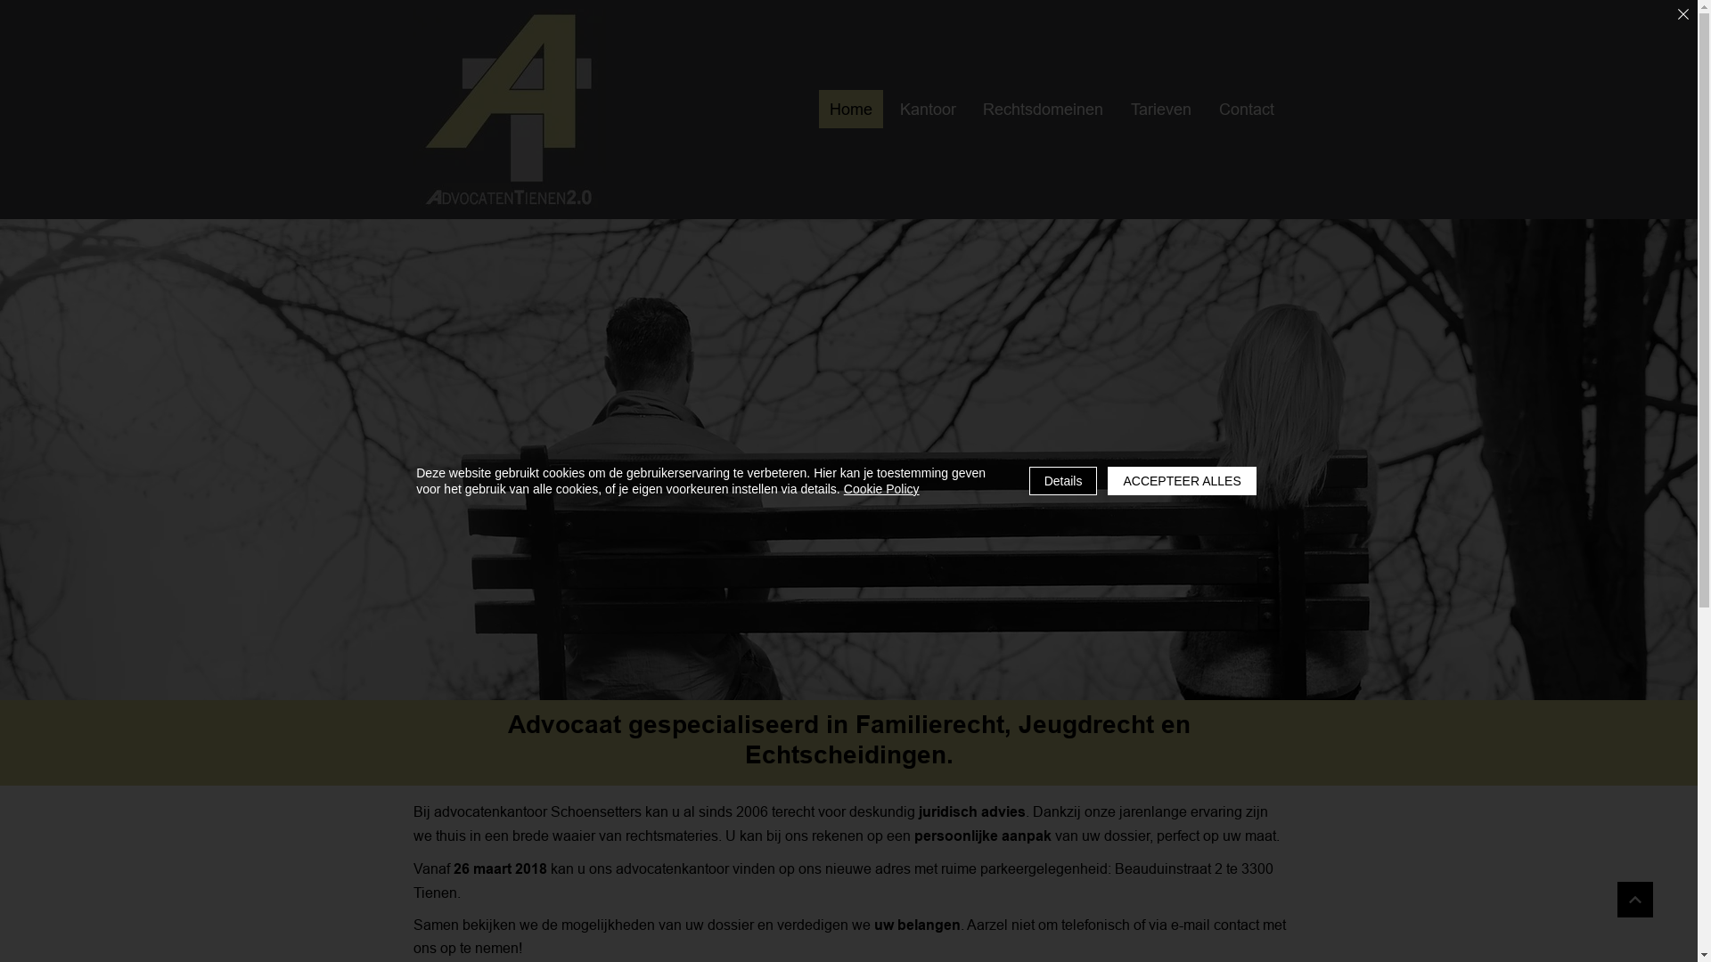 This screenshot has height=962, width=1711. I want to click on Contact, so click(1248, 109).